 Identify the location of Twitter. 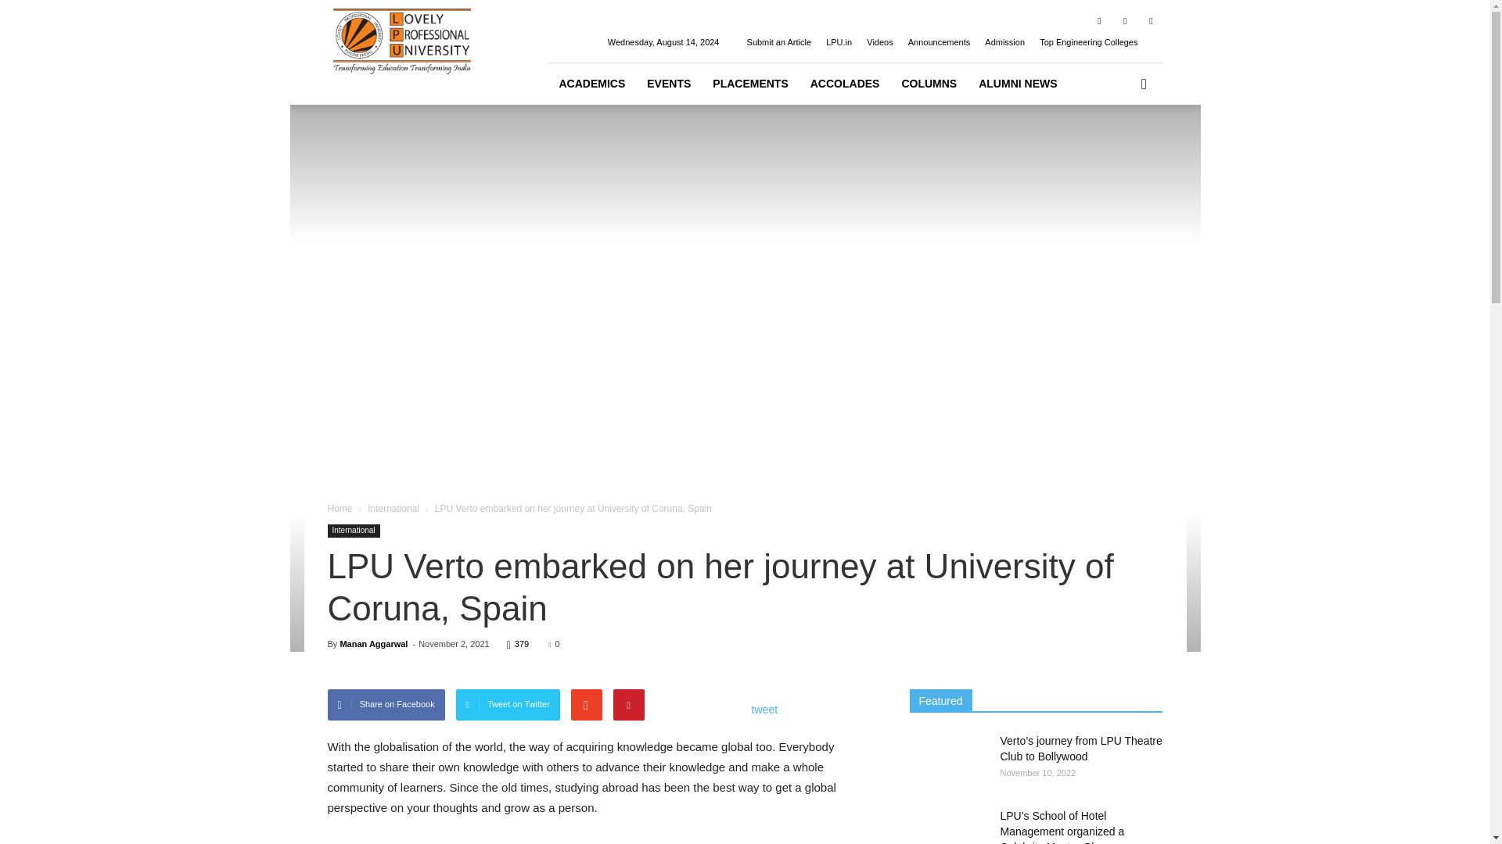
(1125, 20).